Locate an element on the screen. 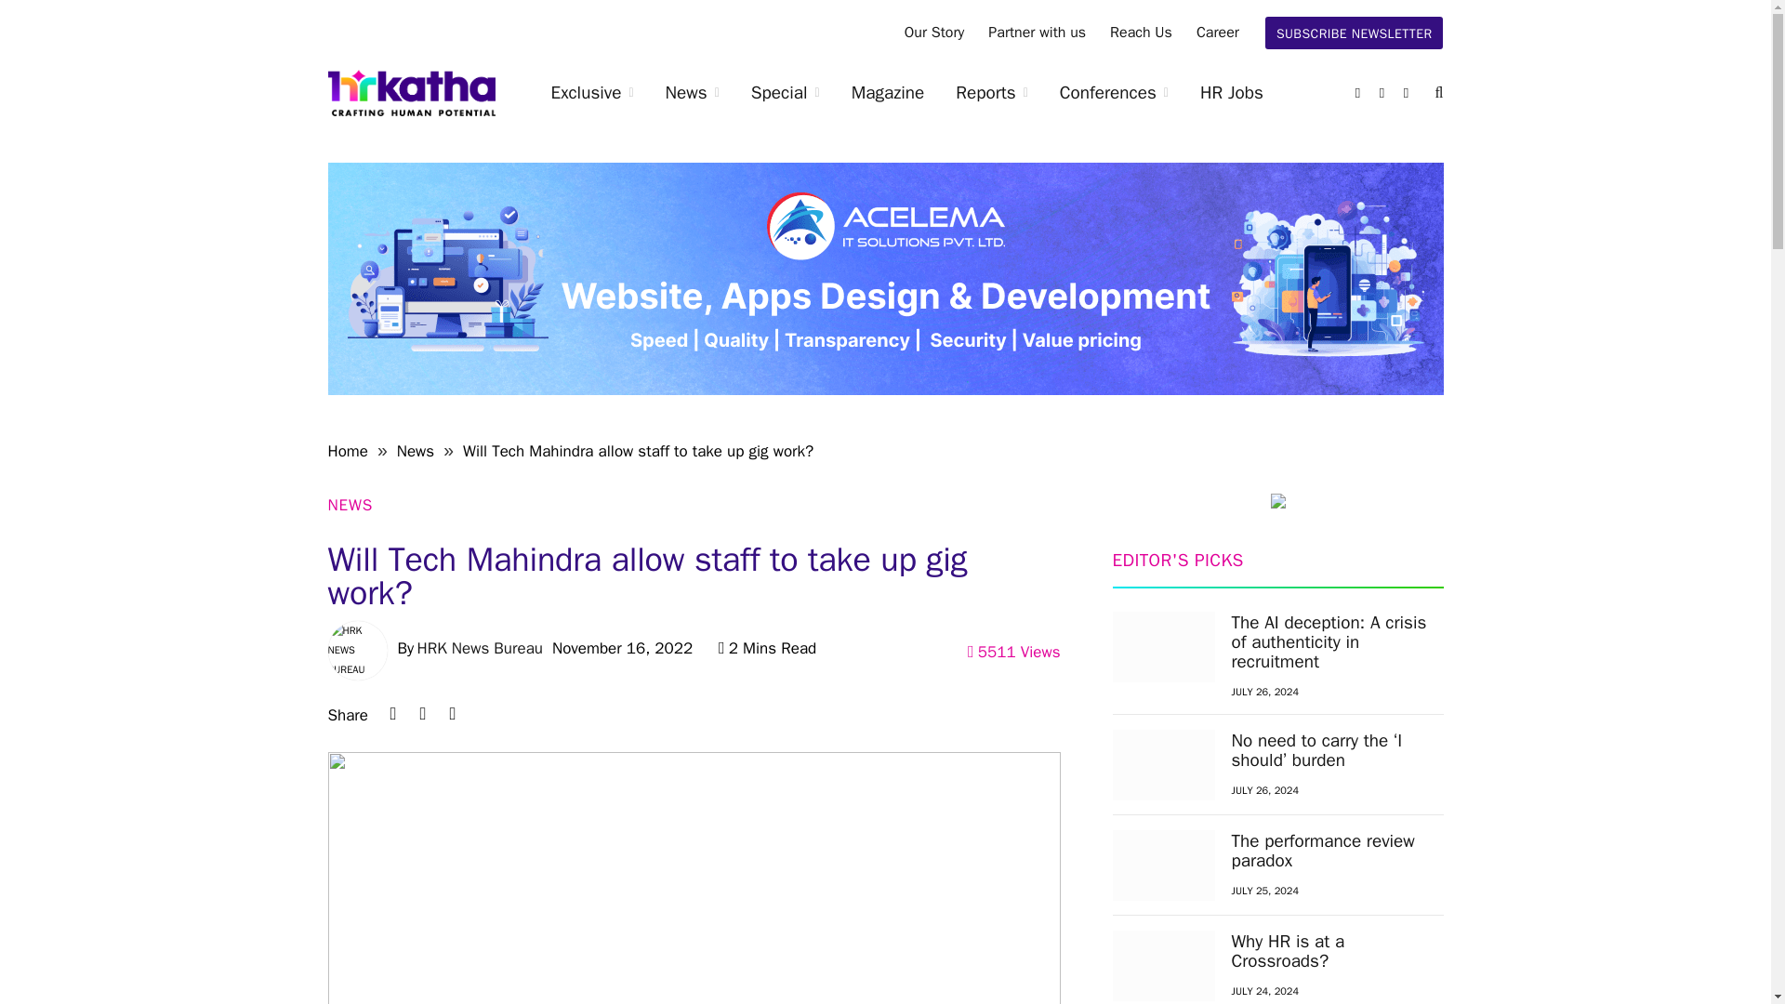 Image resolution: width=1785 pixels, height=1004 pixels. Career is located at coordinates (1218, 33).